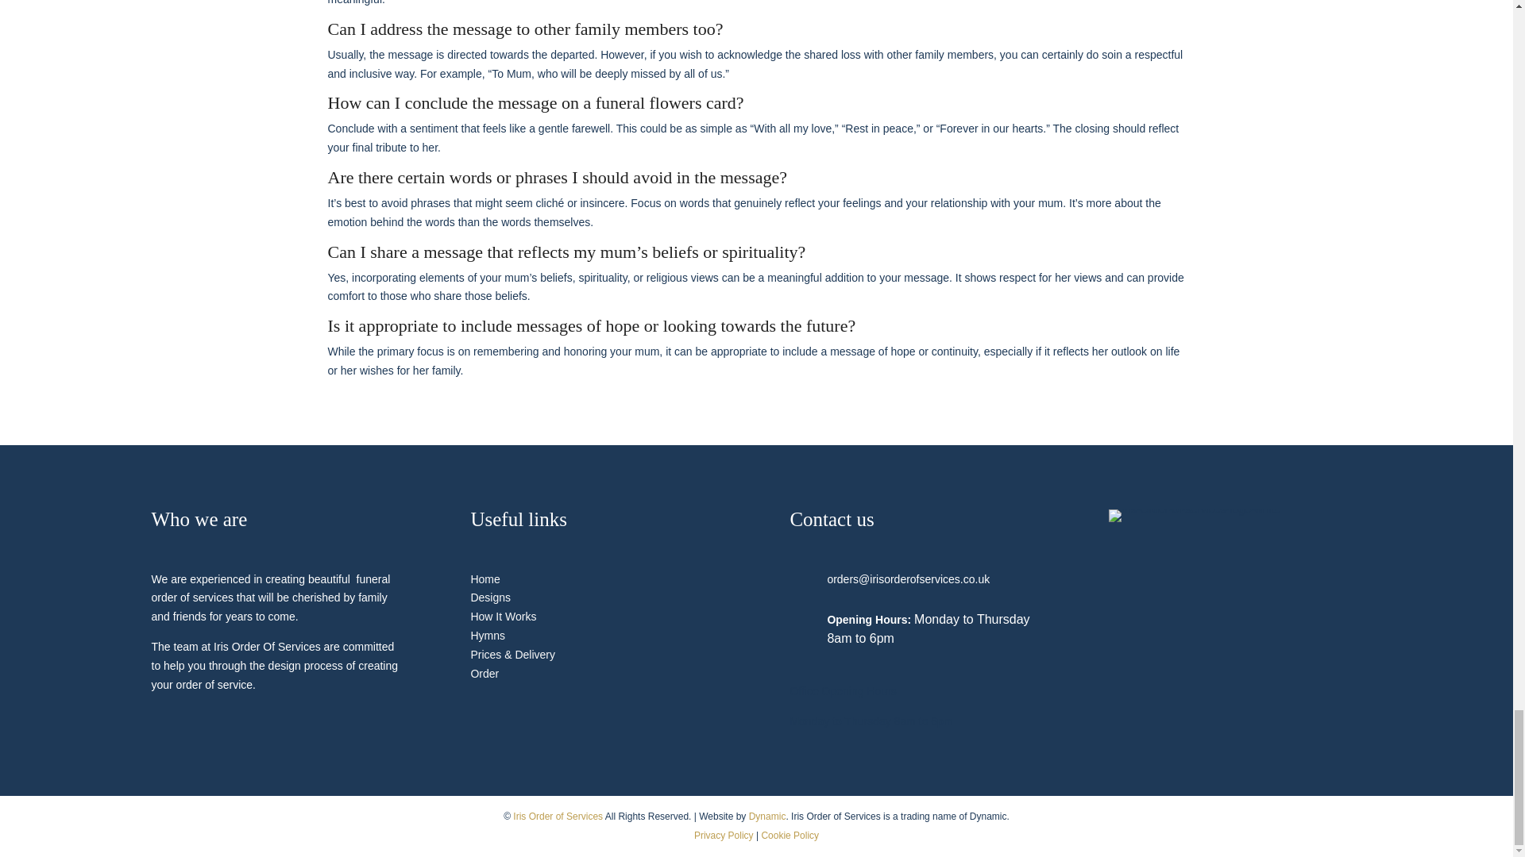 This screenshot has height=857, width=1525. Describe the element at coordinates (1195, 515) in the screenshot. I see `Iris Order Of Services` at that location.